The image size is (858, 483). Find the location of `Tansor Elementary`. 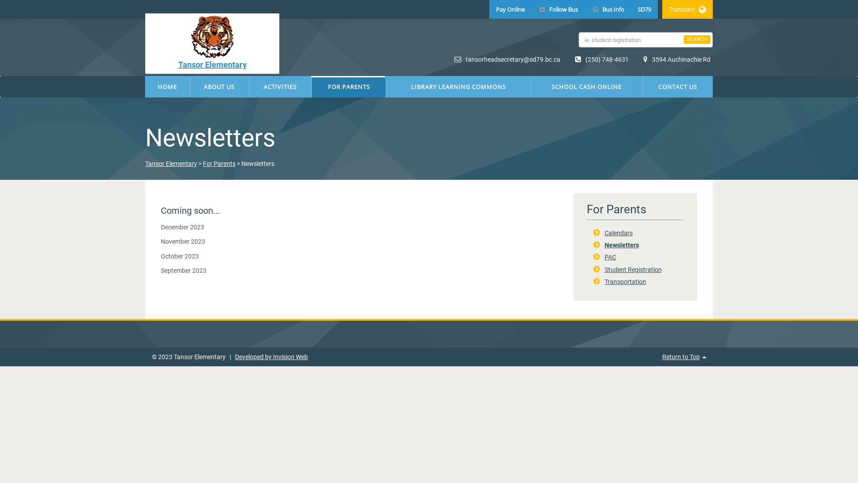

Tansor Elementary is located at coordinates (171, 164).